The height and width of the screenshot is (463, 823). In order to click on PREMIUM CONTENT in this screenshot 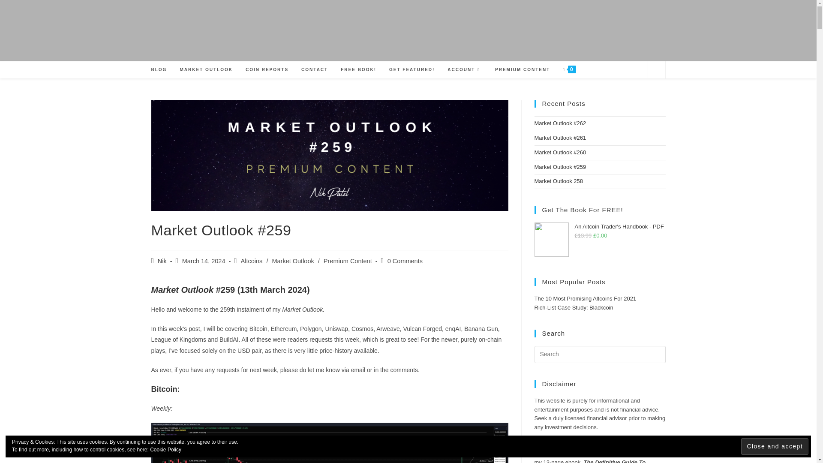, I will do `click(522, 69)`.